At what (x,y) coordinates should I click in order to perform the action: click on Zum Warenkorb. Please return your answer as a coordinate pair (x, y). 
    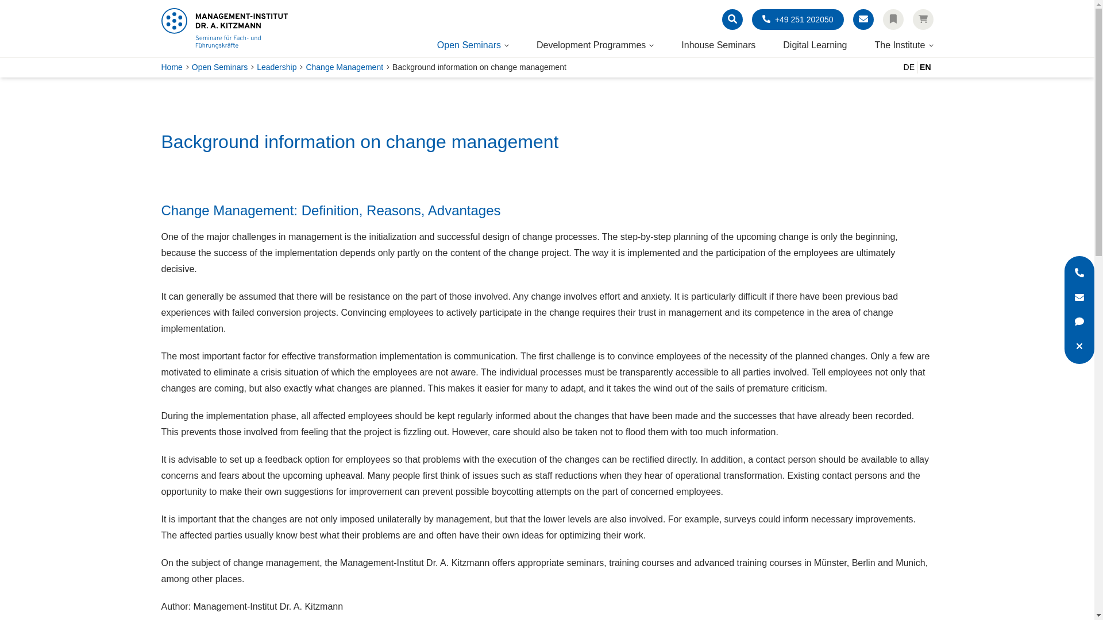
    Looking at the image, I should click on (923, 20).